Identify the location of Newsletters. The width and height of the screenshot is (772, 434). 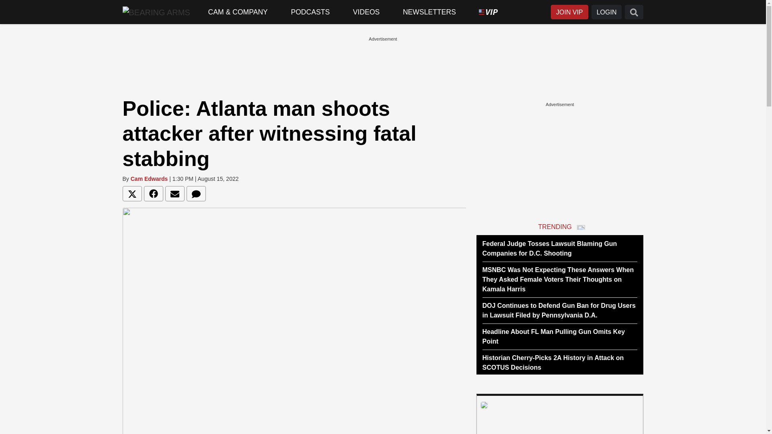
(429, 12).